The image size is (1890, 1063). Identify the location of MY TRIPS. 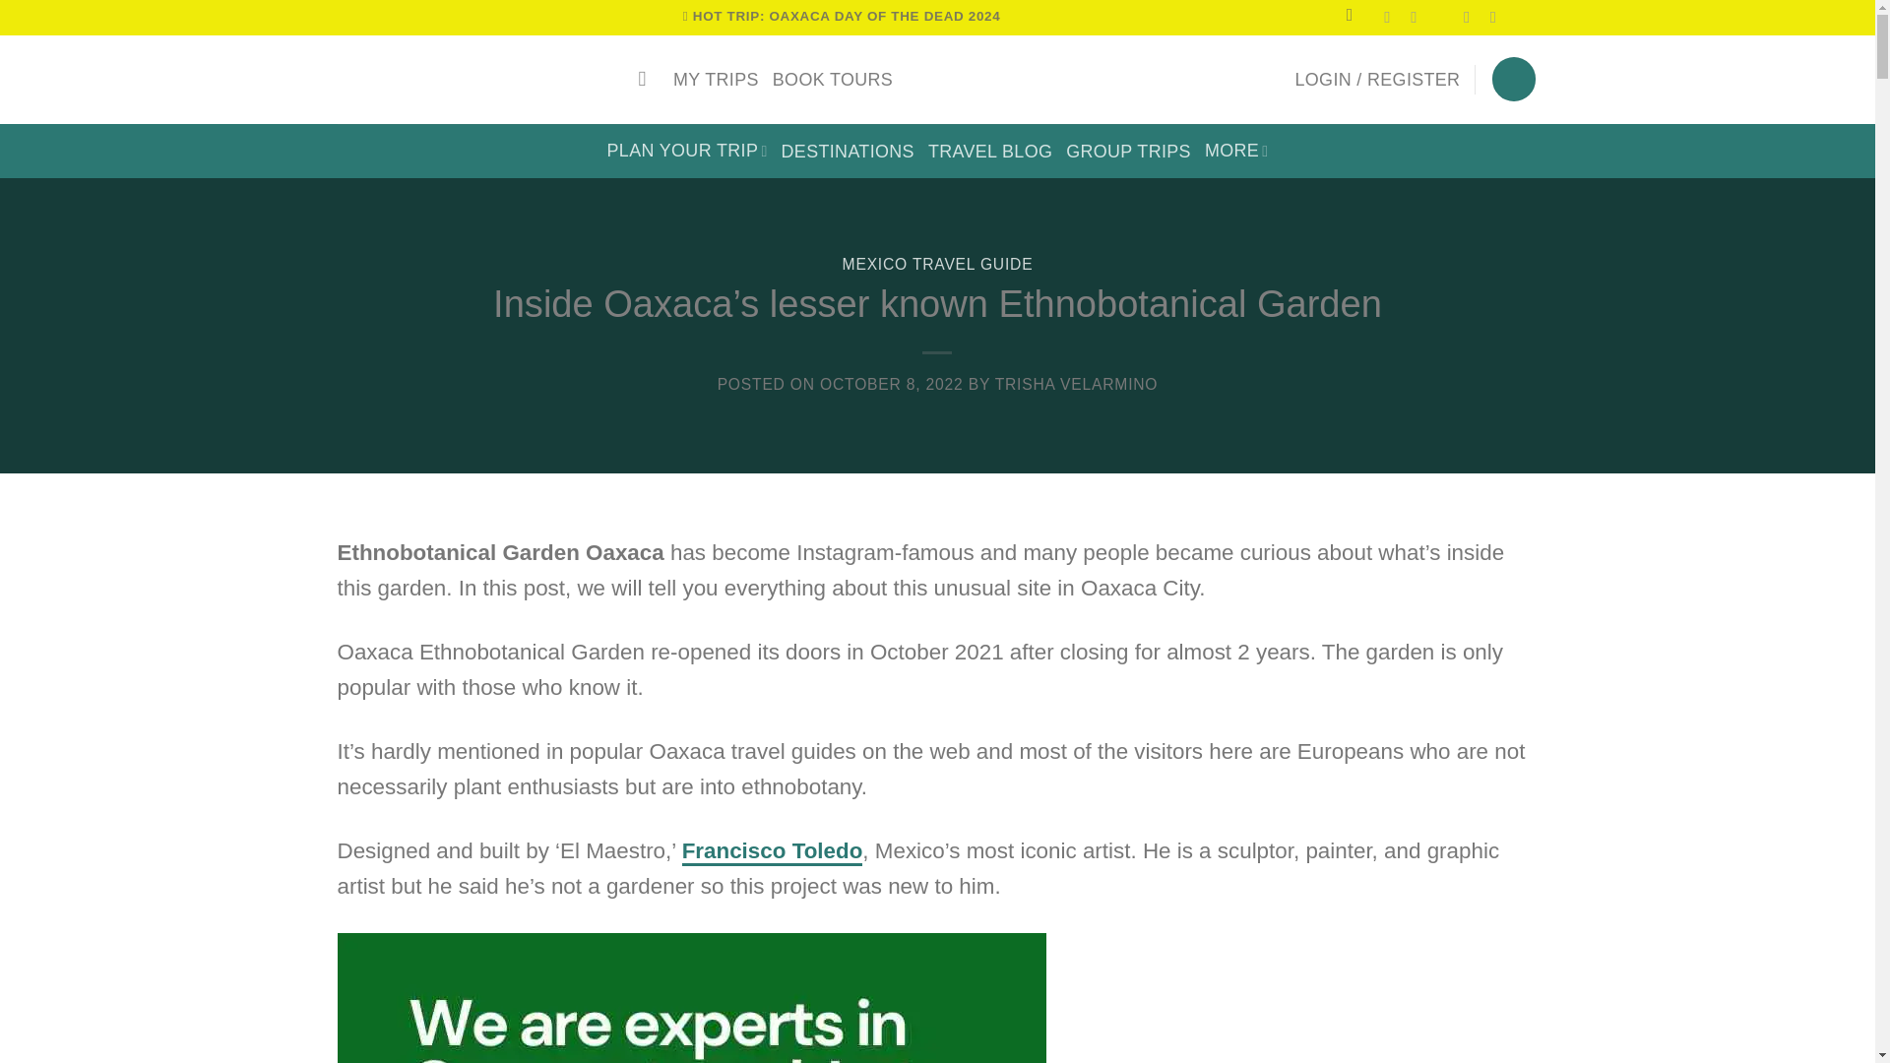
(716, 79).